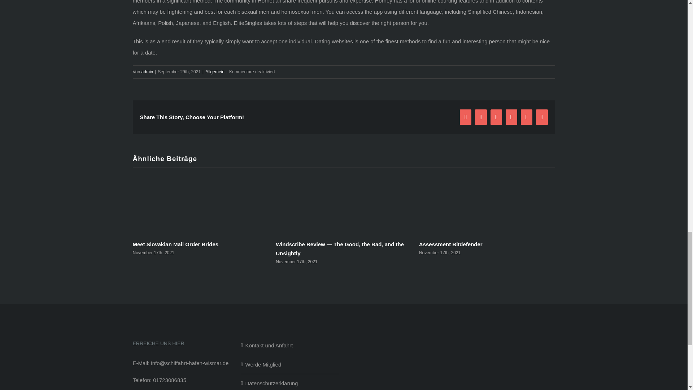 This screenshot has height=390, width=693. I want to click on Assessment Bitdefender, so click(450, 244).